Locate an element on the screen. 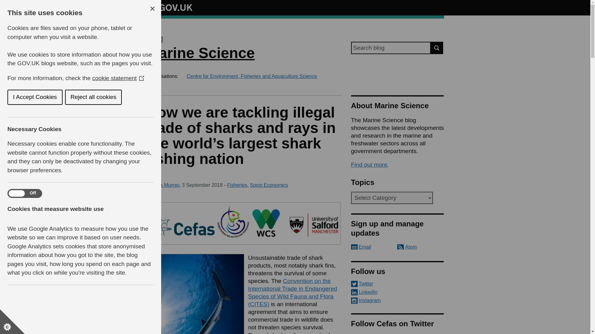 This screenshot has height=334, width=595. Socio Economics is located at coordinates (269, 185).